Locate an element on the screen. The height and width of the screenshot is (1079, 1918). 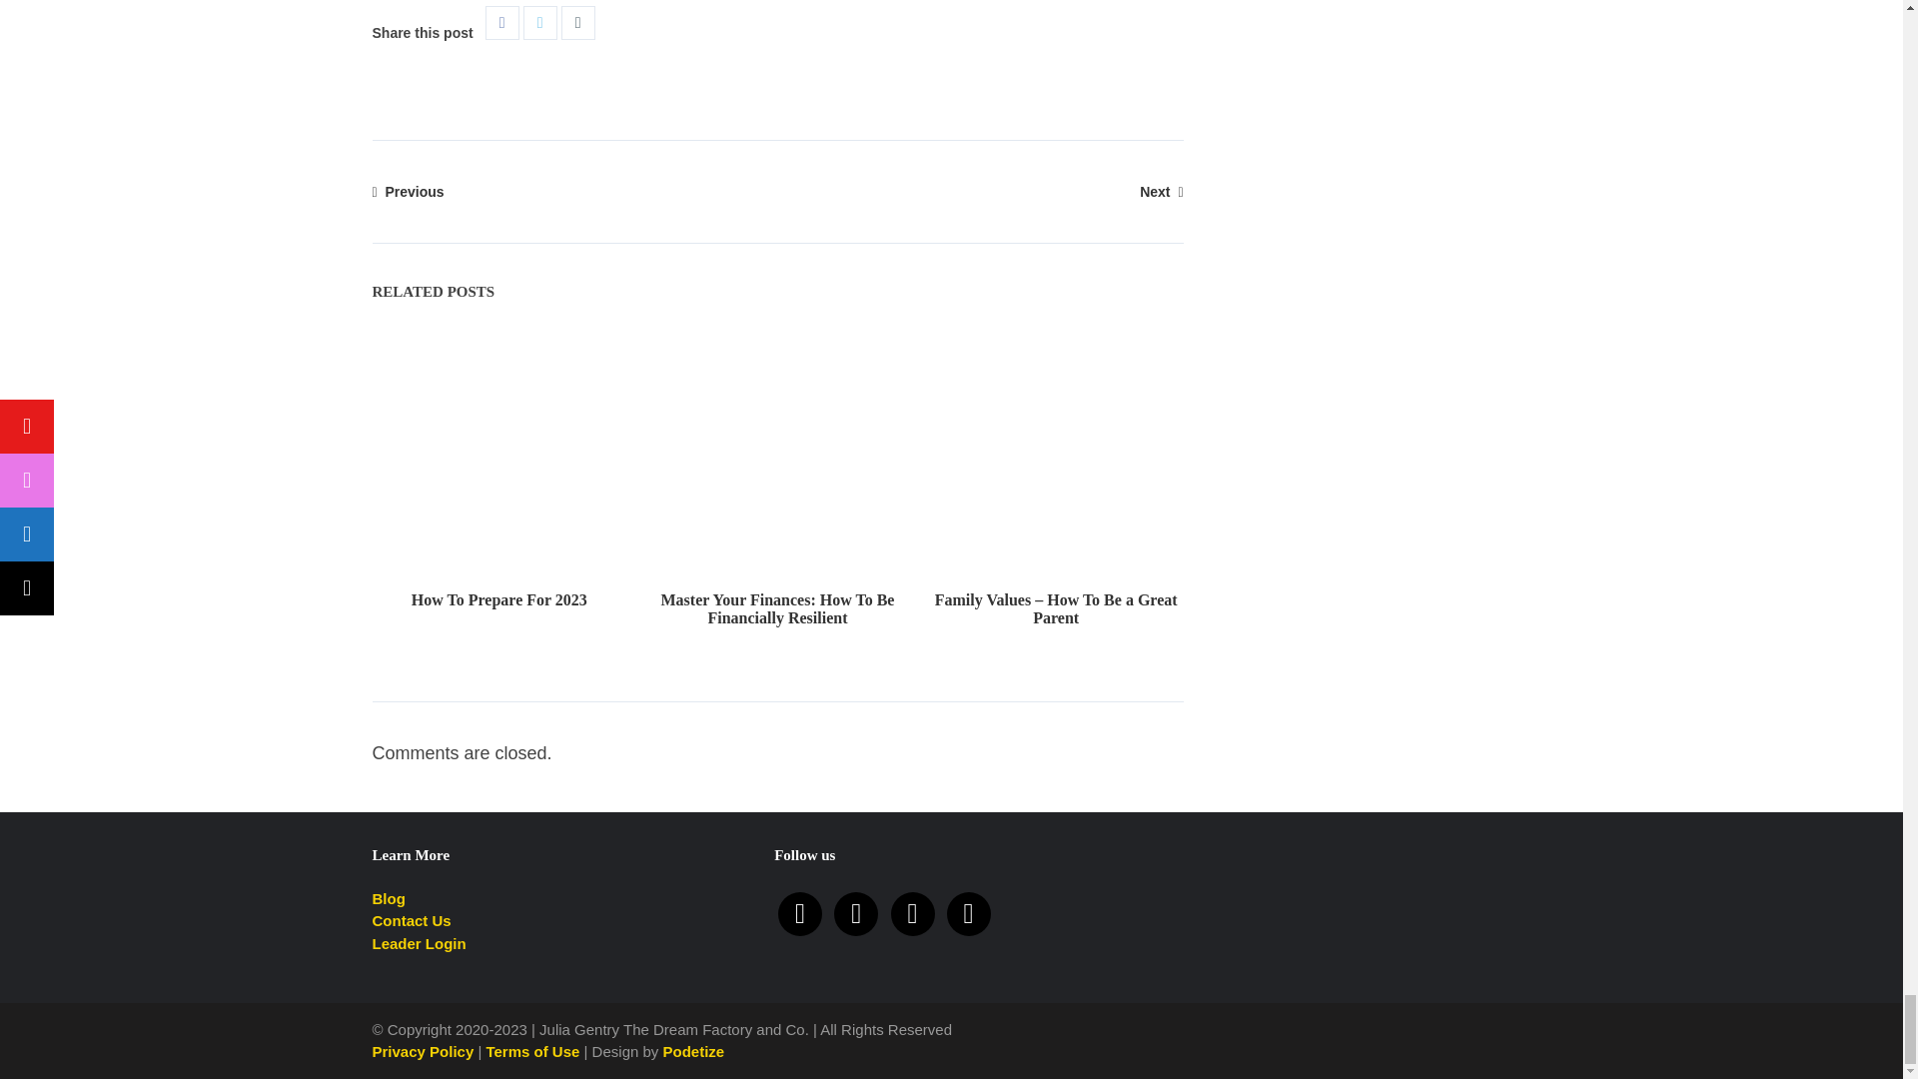
facebook is located at coordinates (913, 913).